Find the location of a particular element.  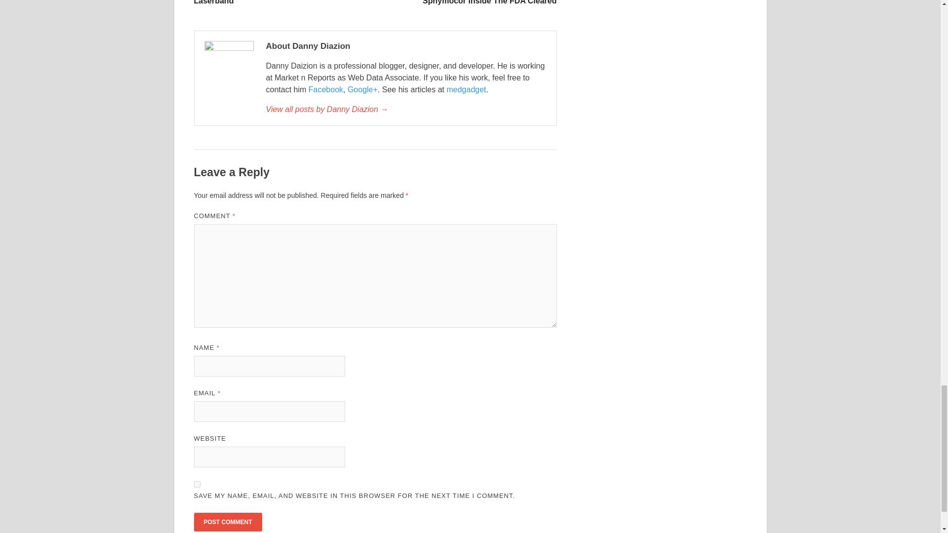

yes is located at coordinates (197, 485).